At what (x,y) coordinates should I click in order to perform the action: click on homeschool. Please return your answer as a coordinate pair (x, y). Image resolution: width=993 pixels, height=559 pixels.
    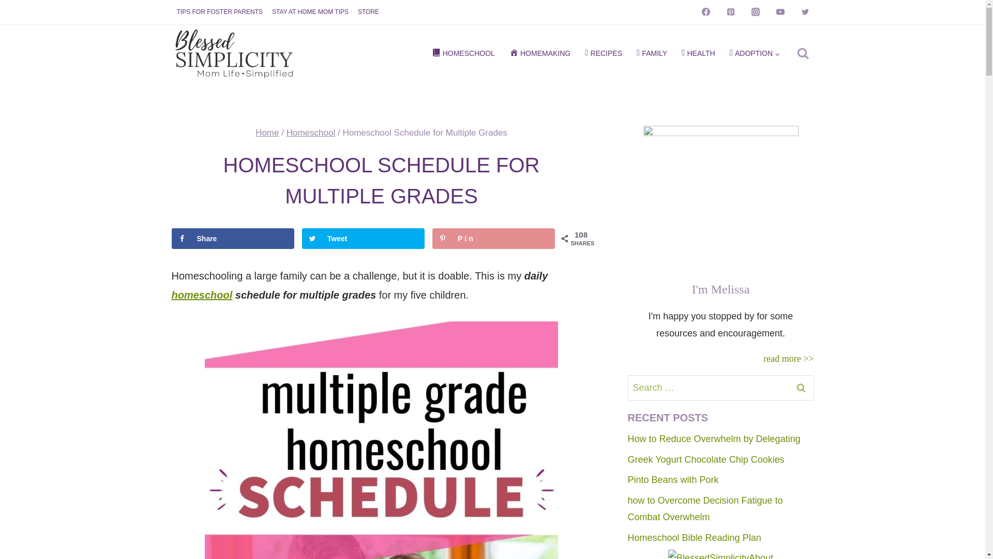
    Looking at the image, I should click on (202, 295).